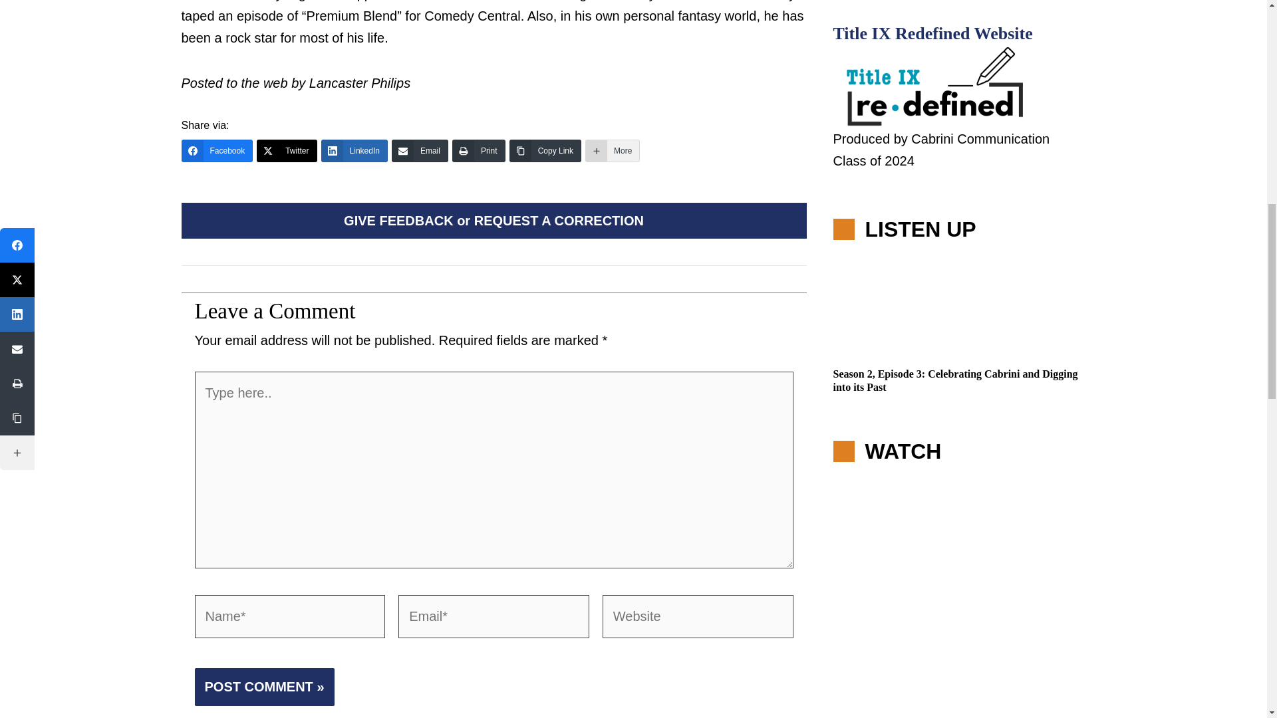  I want to click on YouTube video player, so click(959, 593).